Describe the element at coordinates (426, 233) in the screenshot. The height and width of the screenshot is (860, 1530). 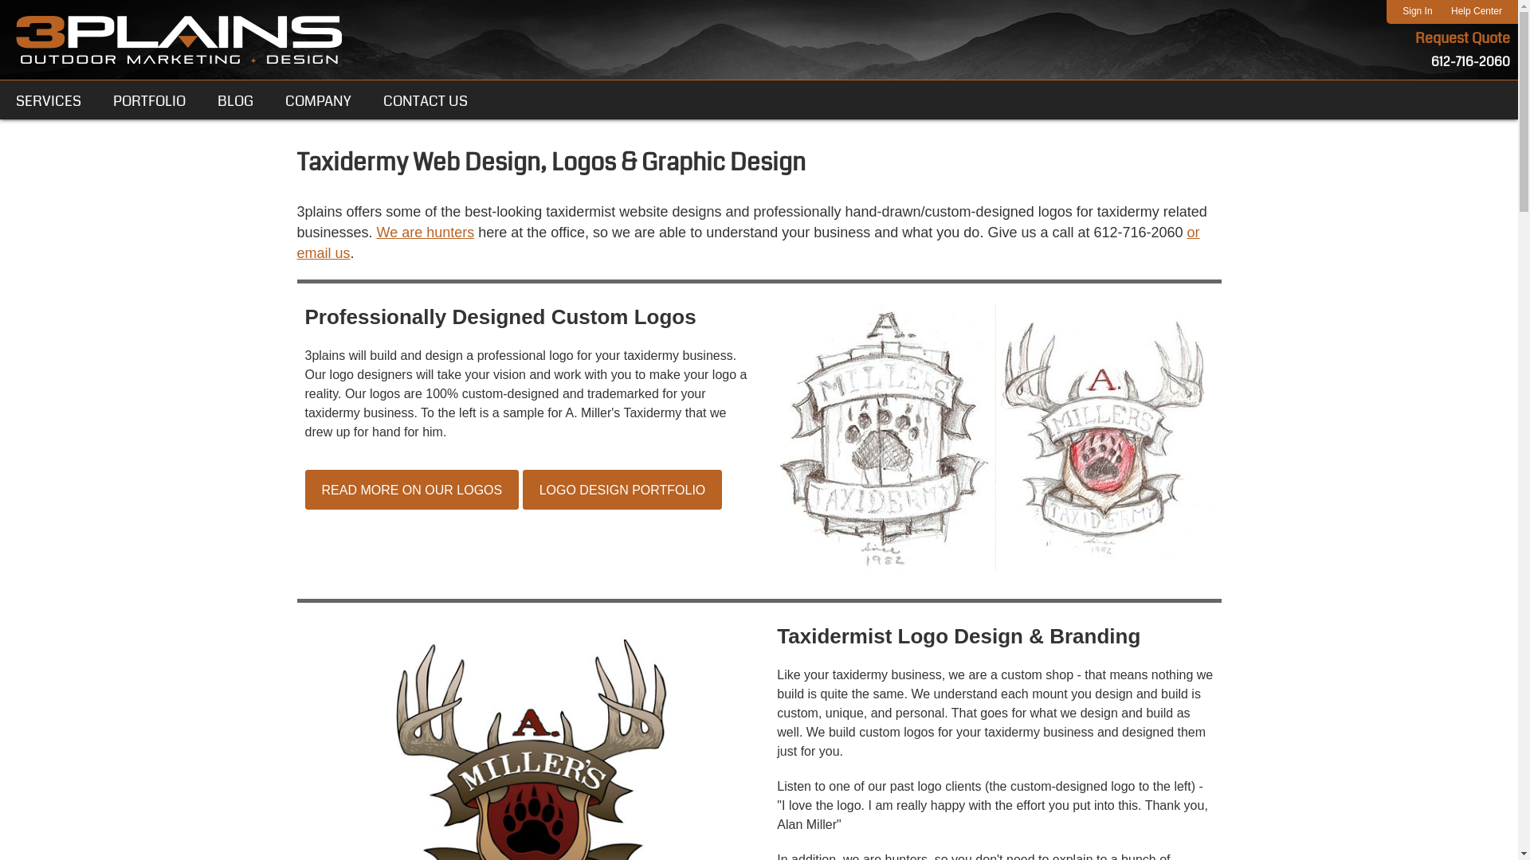
I see `We are hunters` at that location.